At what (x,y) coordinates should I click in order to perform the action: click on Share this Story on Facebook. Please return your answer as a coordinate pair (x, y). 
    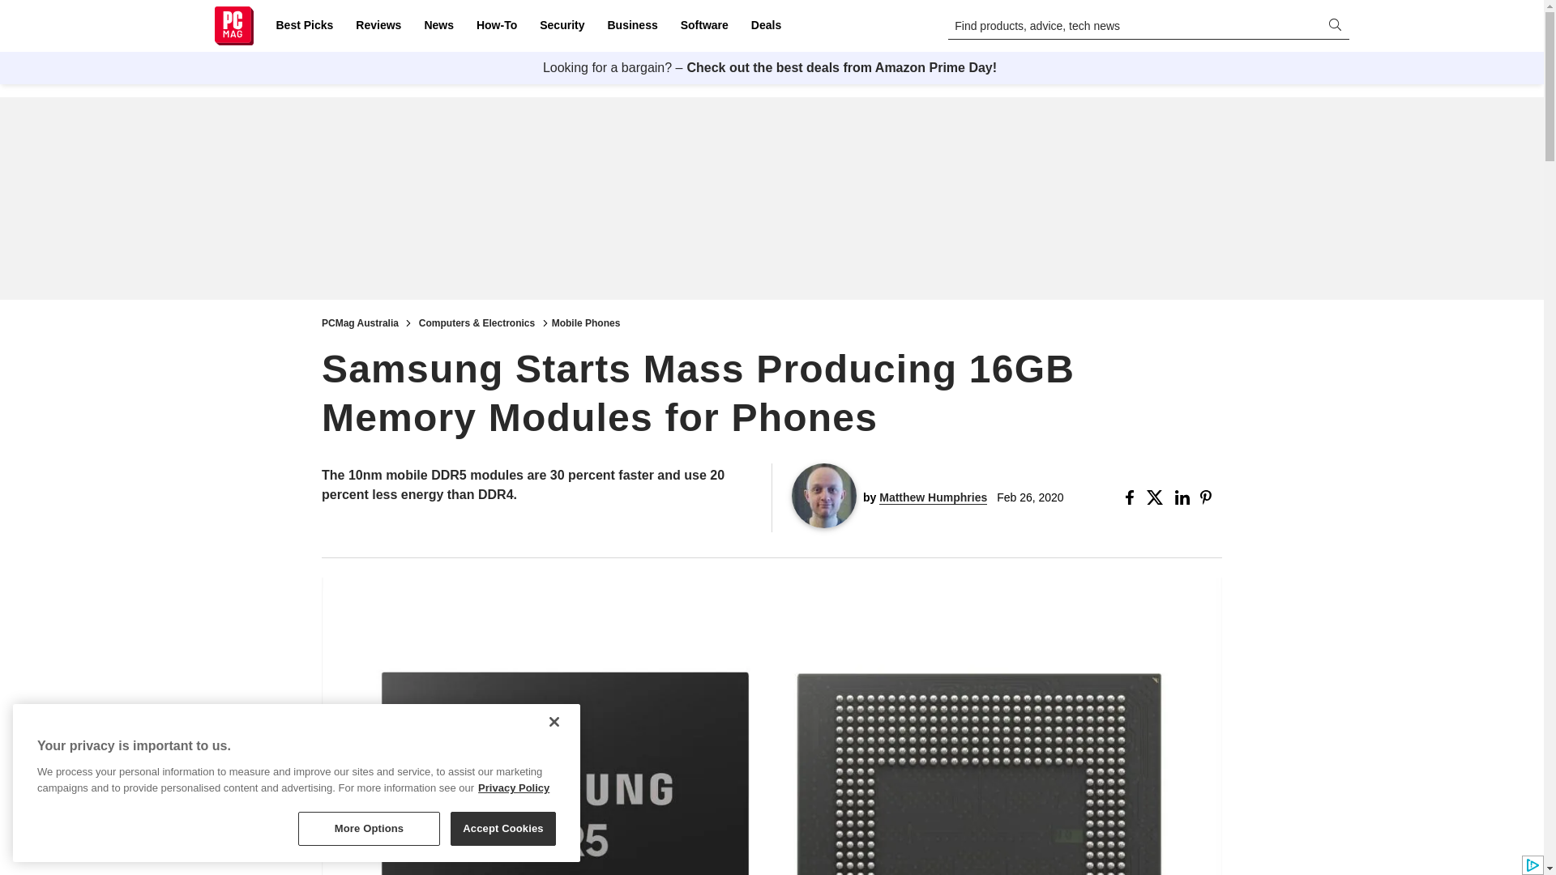
    Looking at the image, I should click on (1133, 497).